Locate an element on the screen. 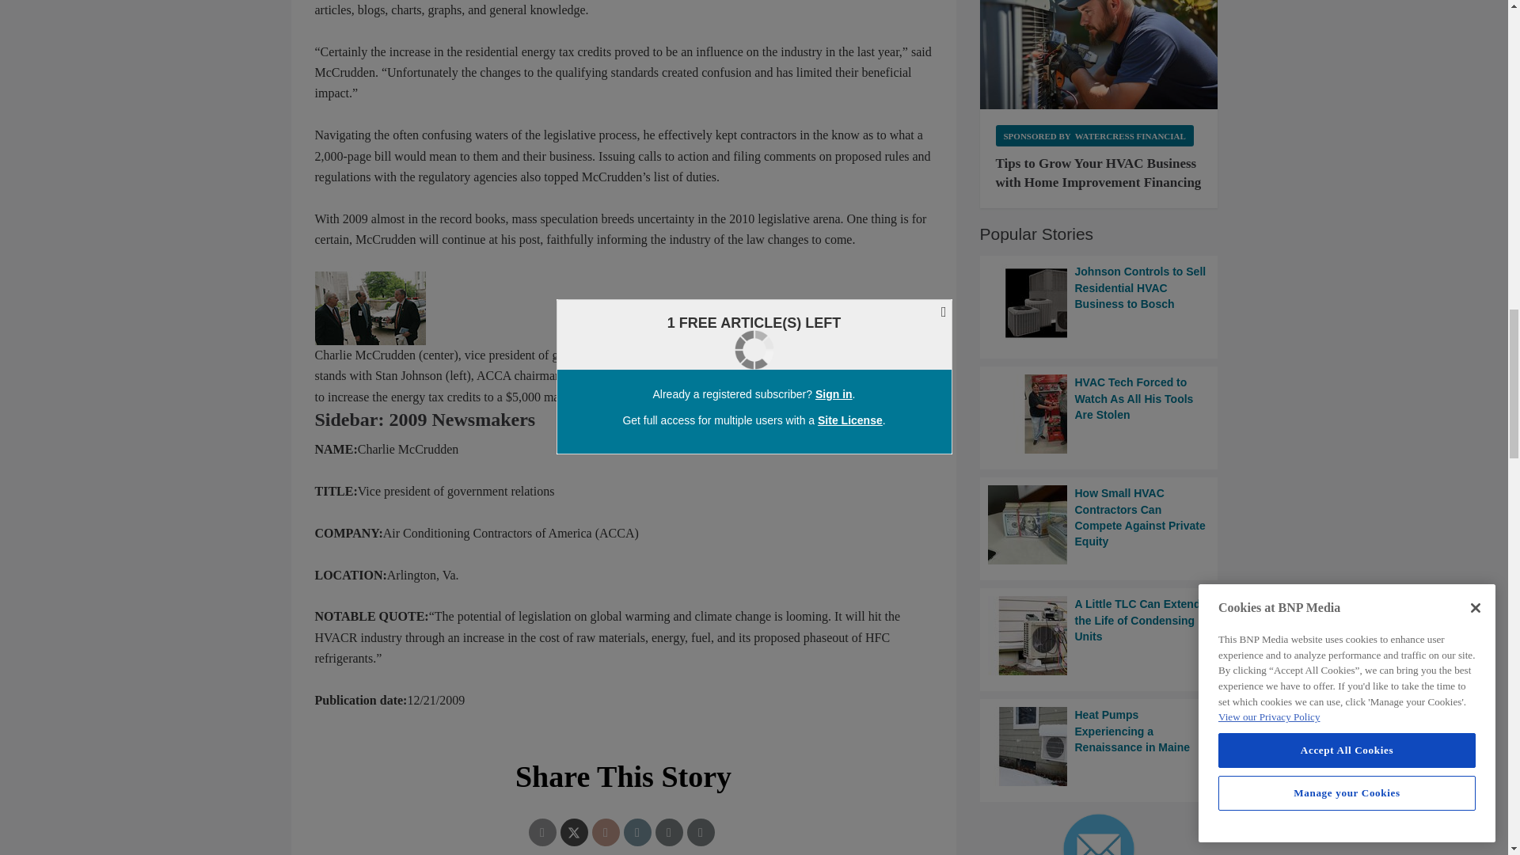 The image size is (1520, 855). Technician Working on HVAC Unit is located at coordinates (1099, 55).